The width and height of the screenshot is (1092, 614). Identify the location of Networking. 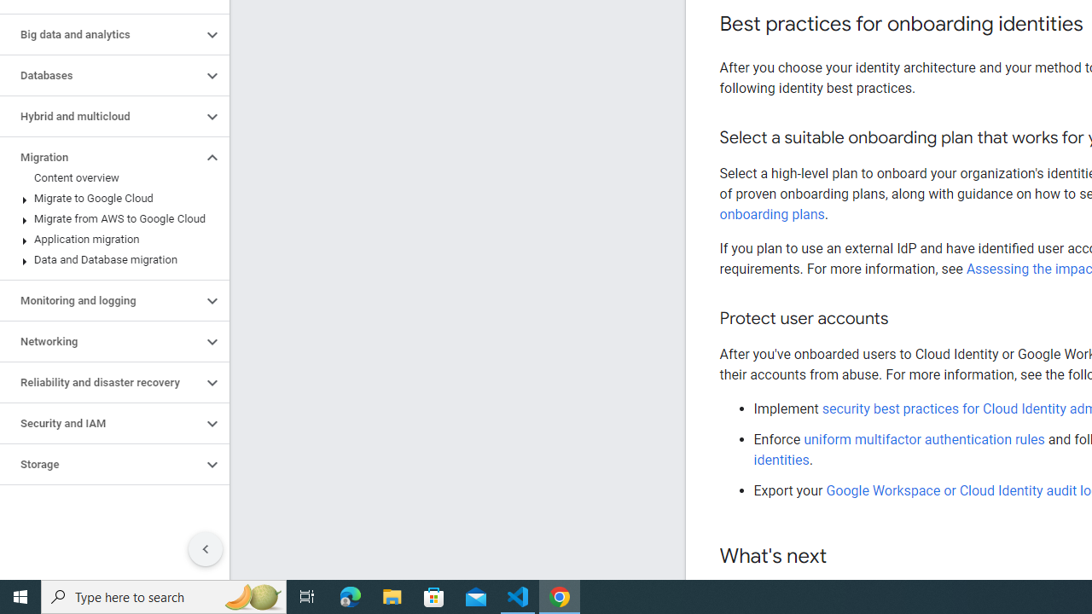
(101, 341).